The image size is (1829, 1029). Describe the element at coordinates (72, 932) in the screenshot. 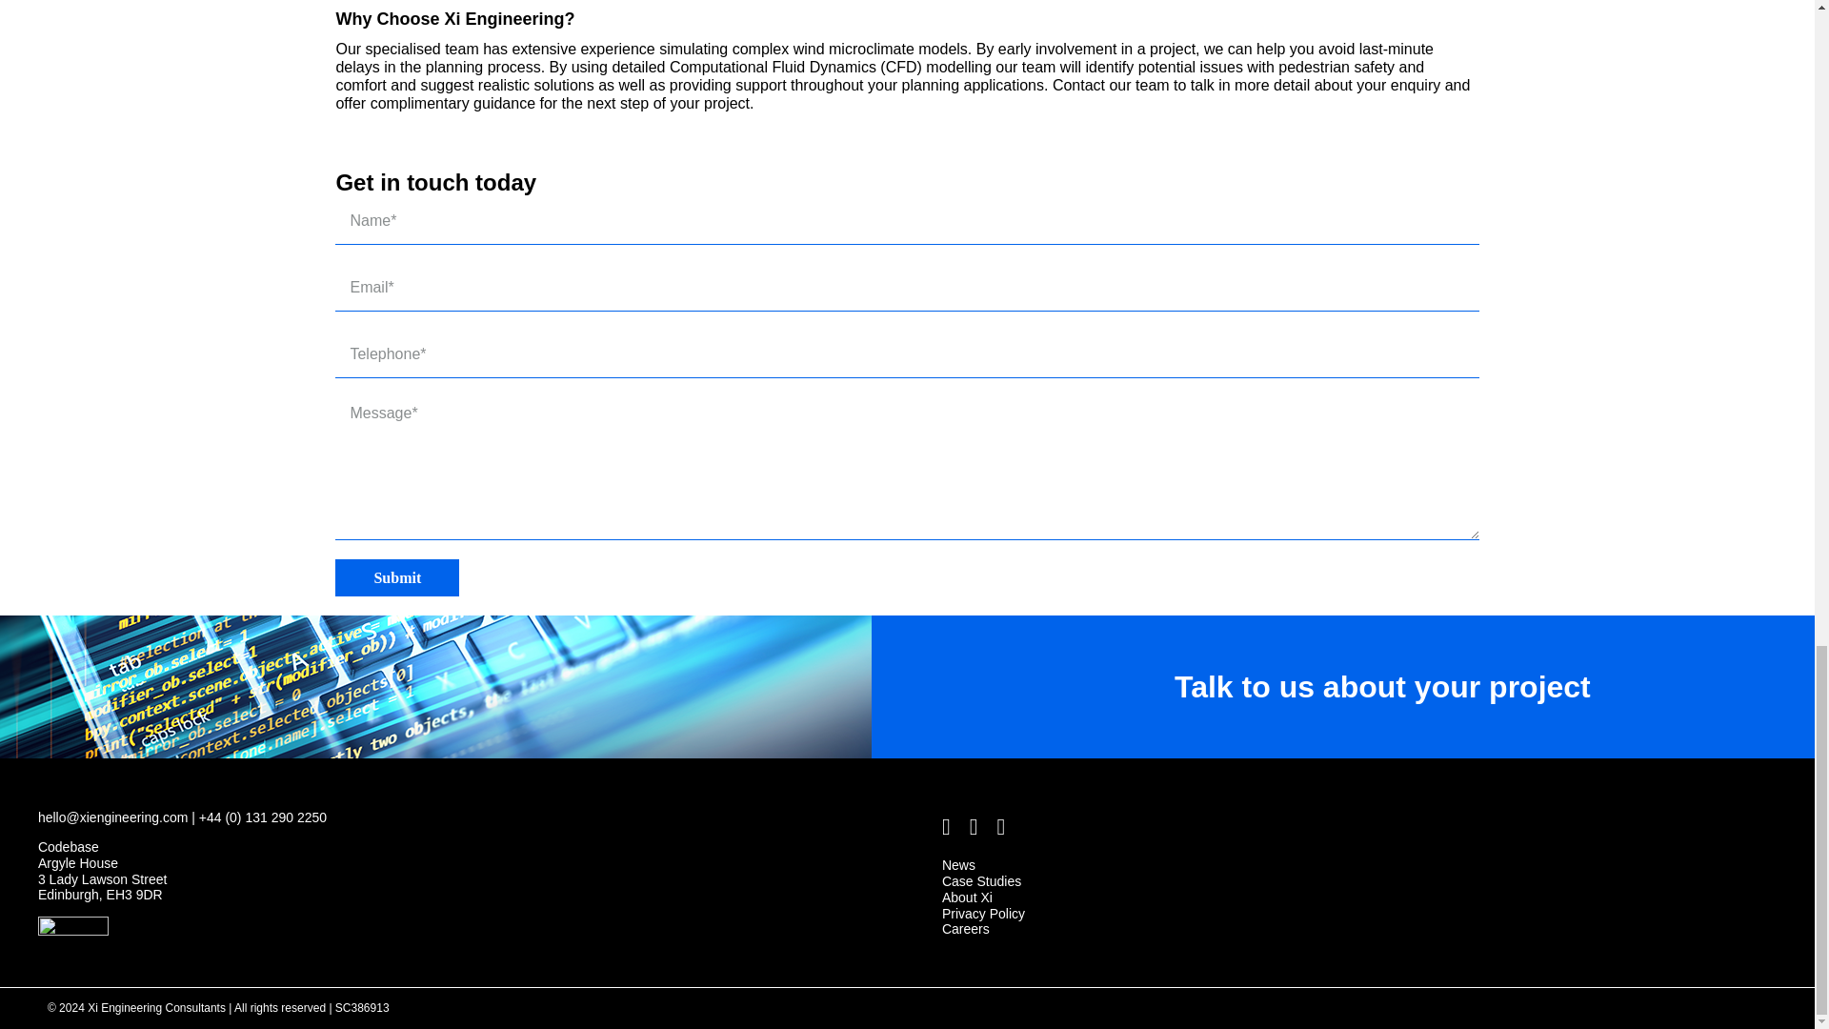

I see `bsi-logo` at that location.